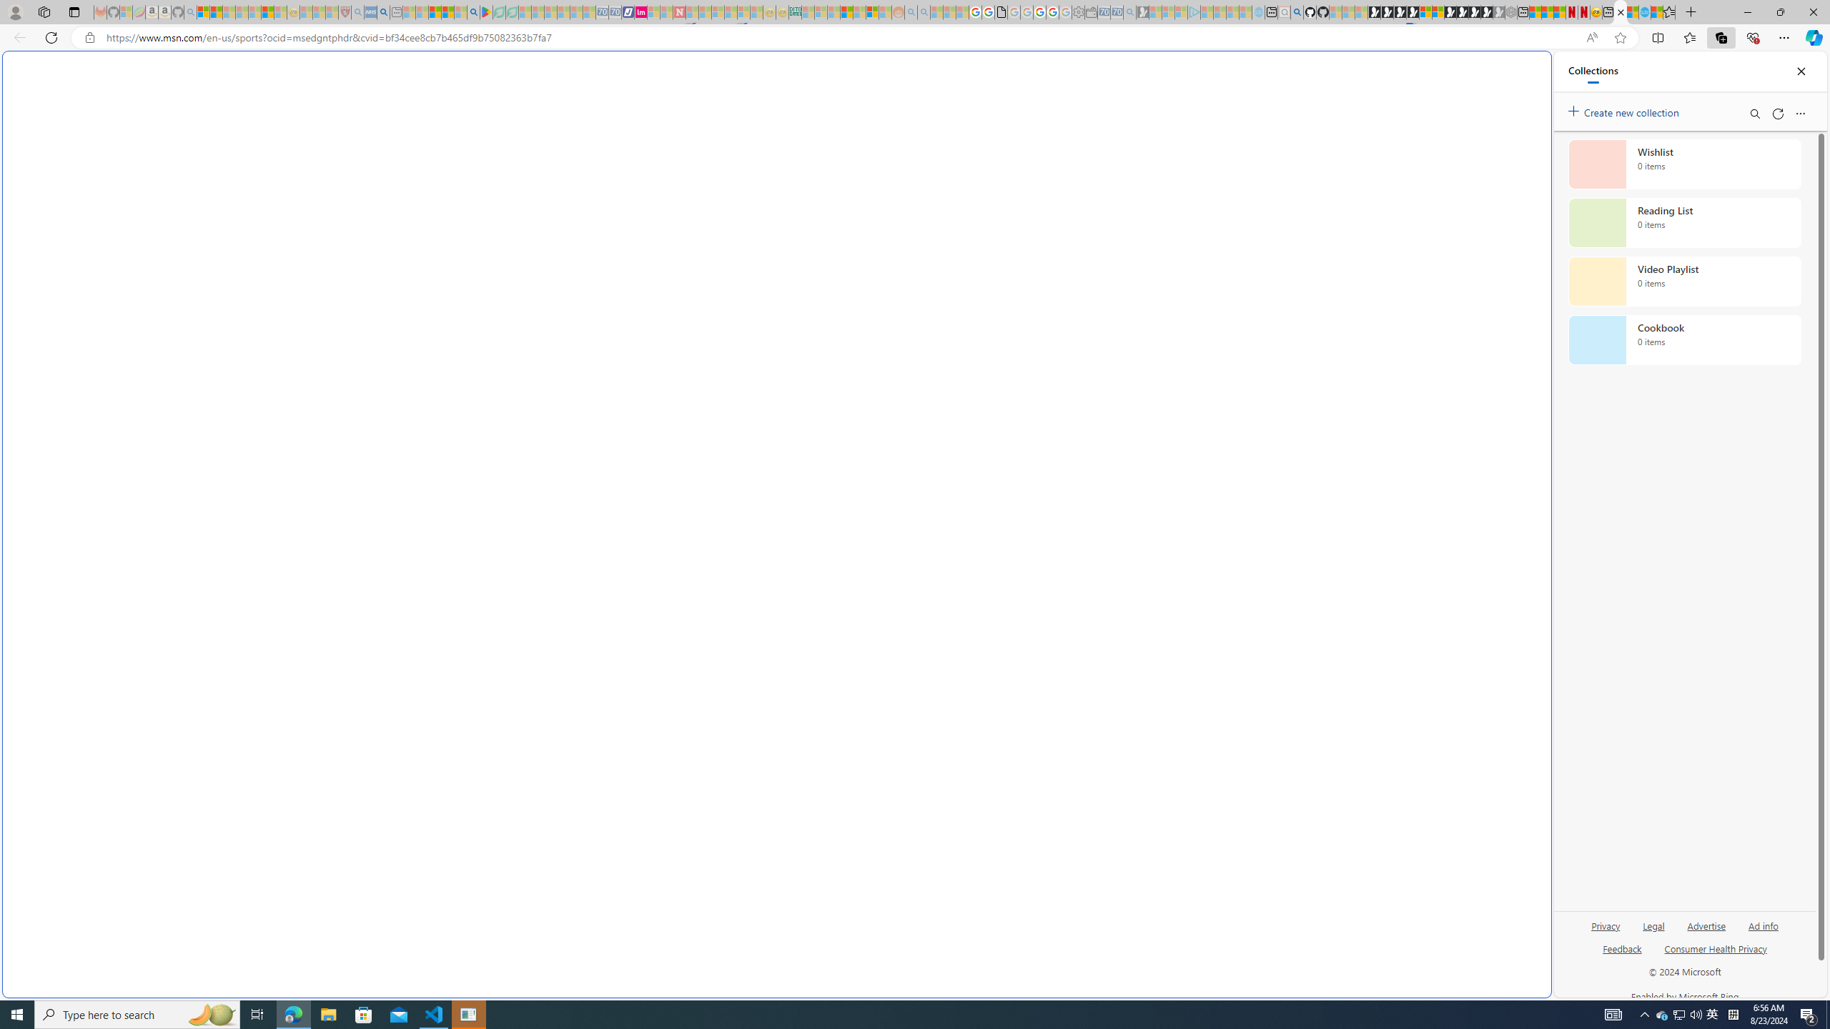  What do you see at coordinates (1626, 110) in the screenshot?
I see `Create new collection` at bounding box center [1626, 110].